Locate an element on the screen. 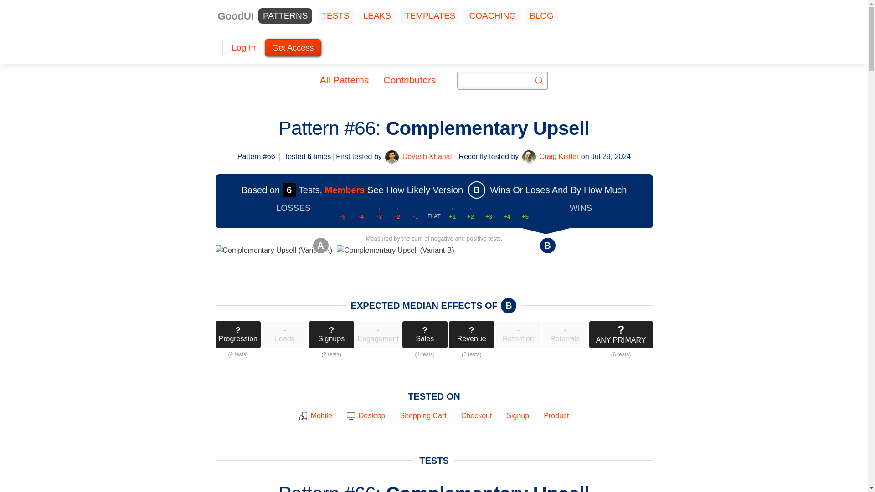  Members is located at coordinates (345, 190).